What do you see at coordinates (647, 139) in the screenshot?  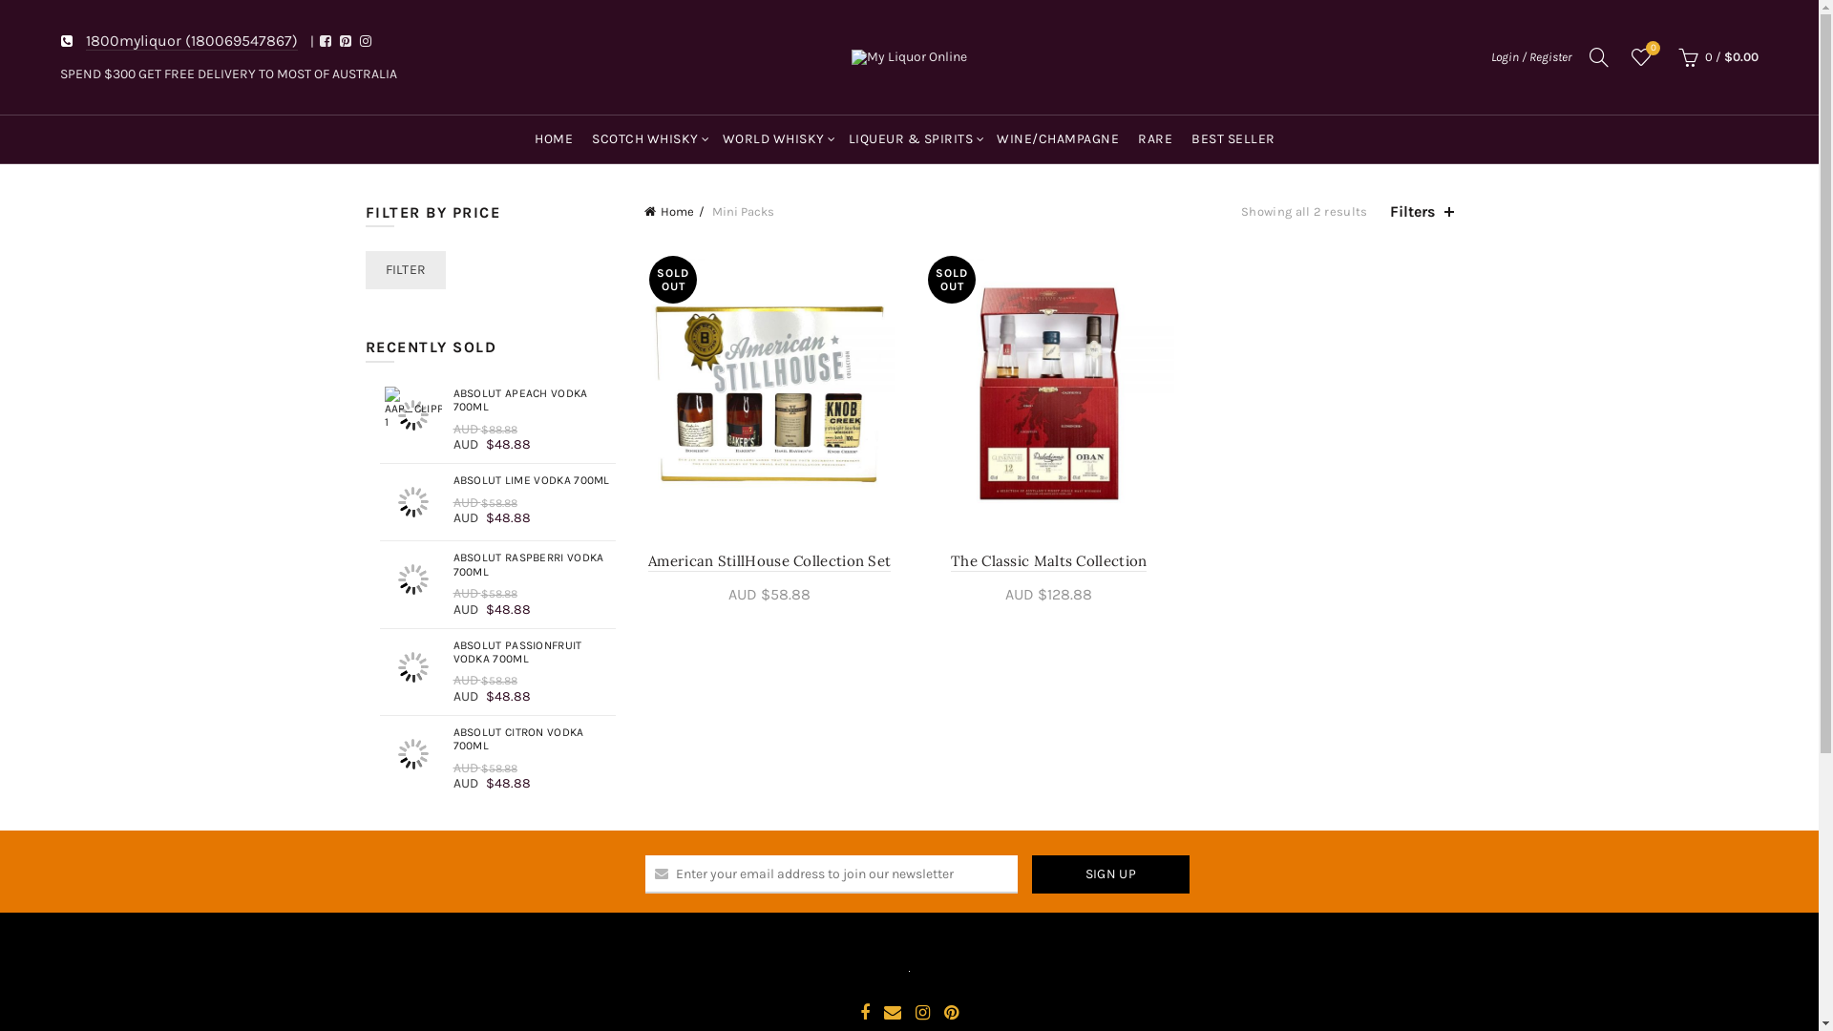 I see `SCOTCH WHISKY` at bounding box center [647, 139].